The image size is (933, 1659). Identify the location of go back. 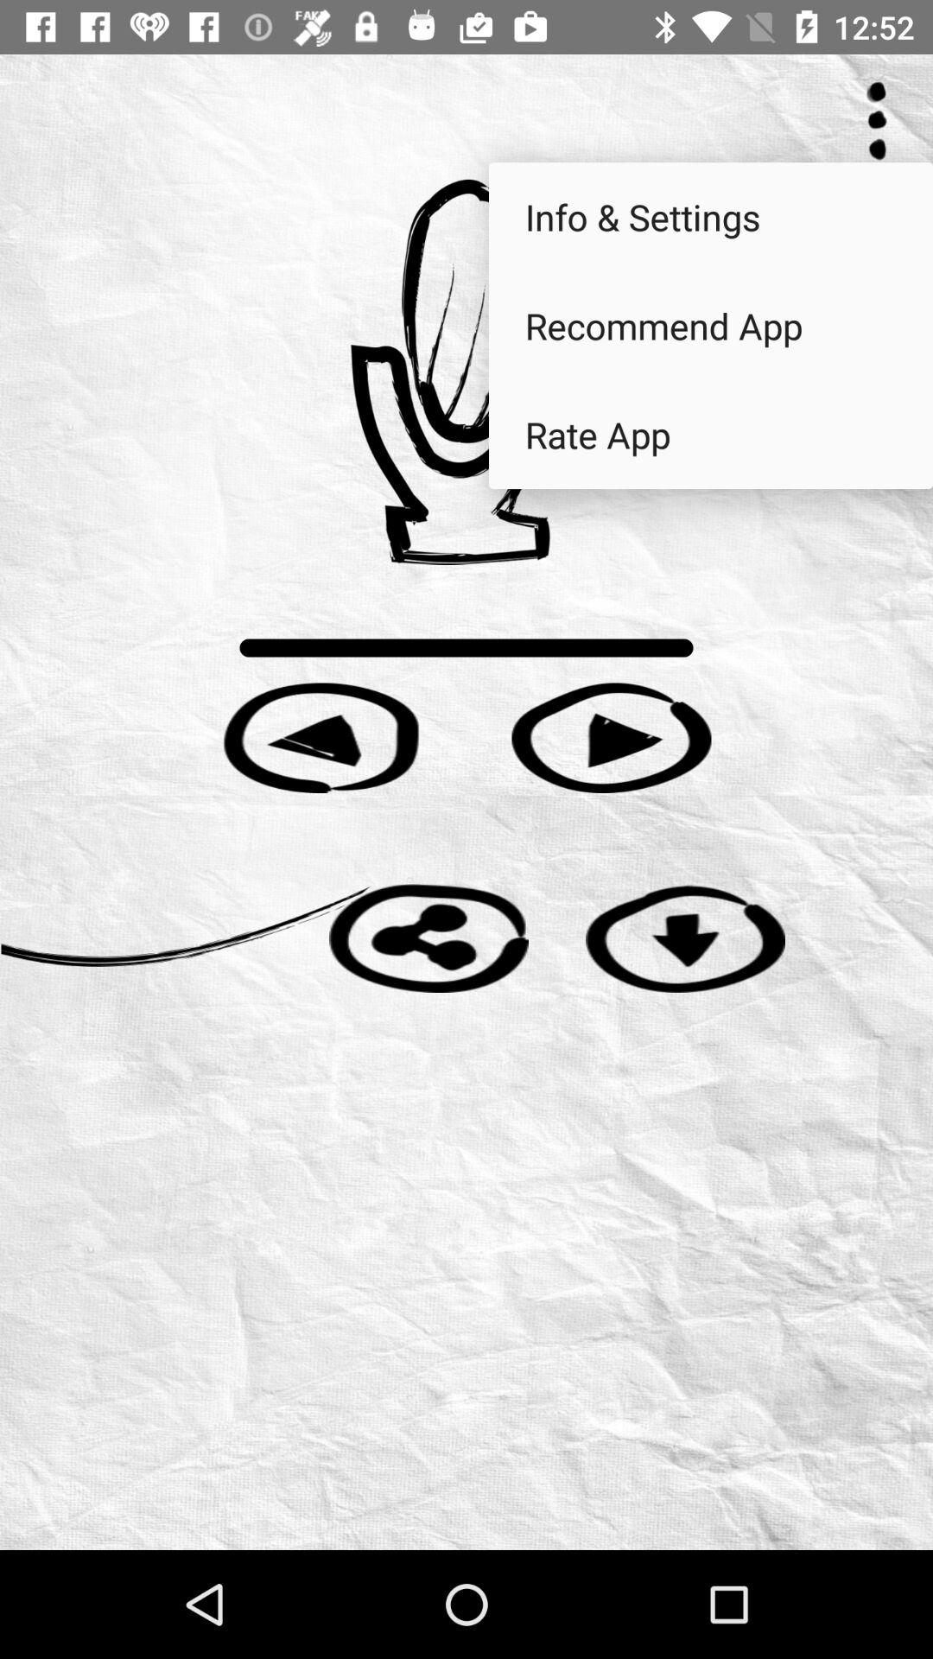
(321, 738).